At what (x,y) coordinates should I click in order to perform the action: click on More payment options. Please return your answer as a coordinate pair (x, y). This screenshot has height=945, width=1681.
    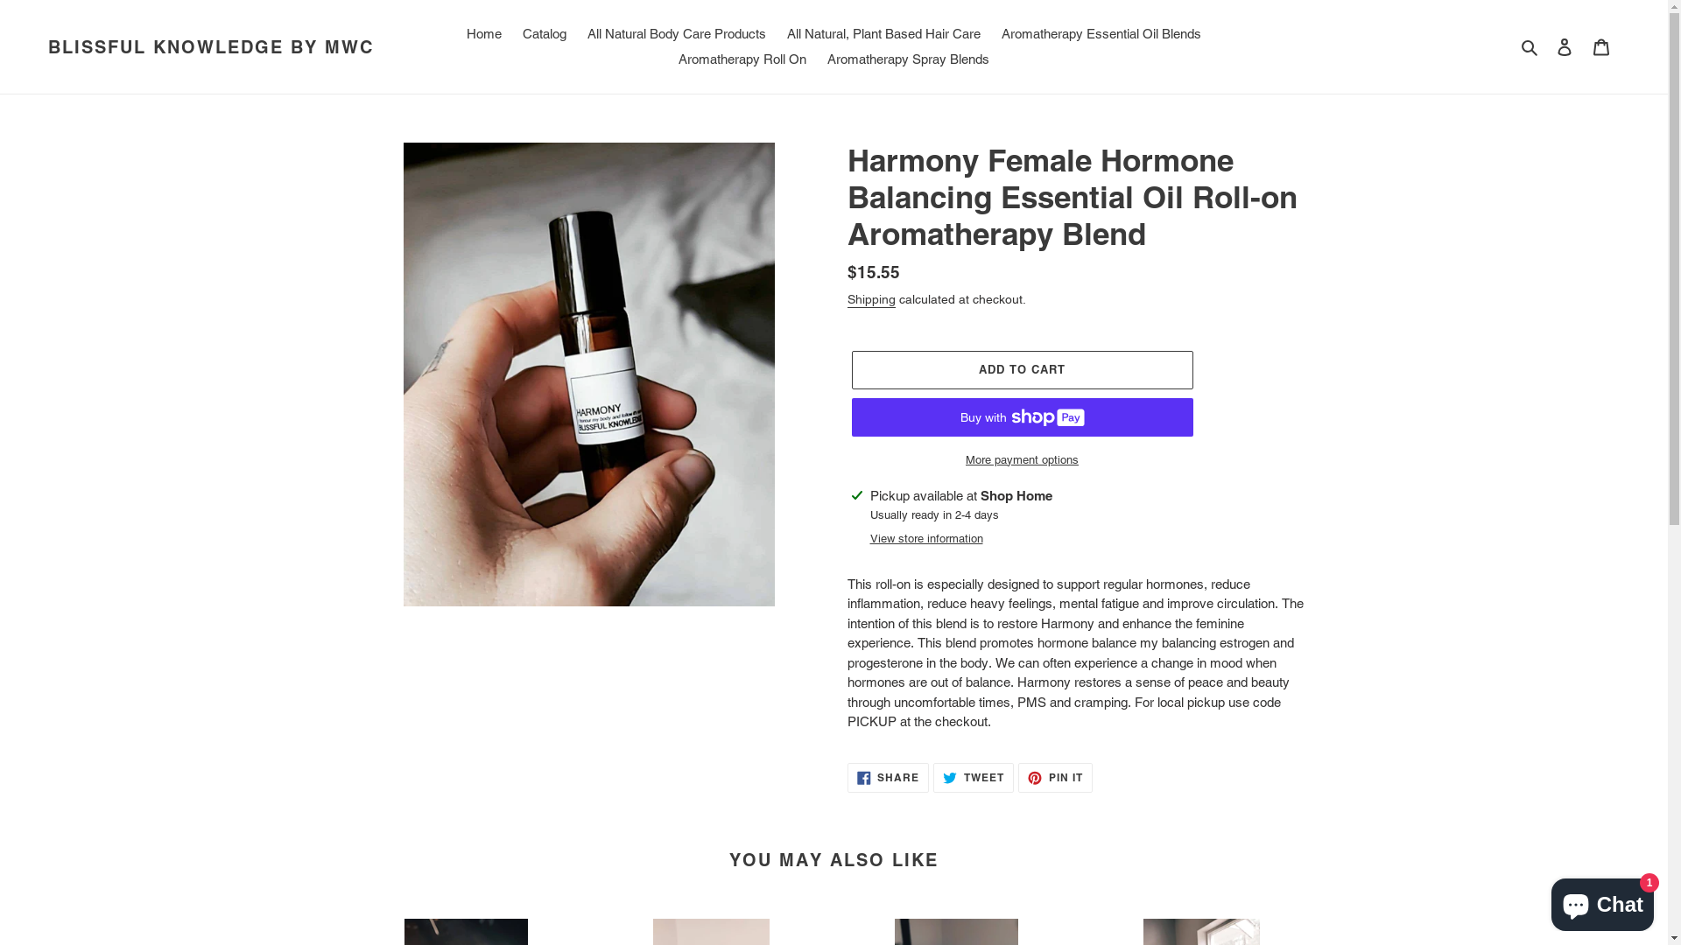
    Looking at the image, I should click on (1022, 460).